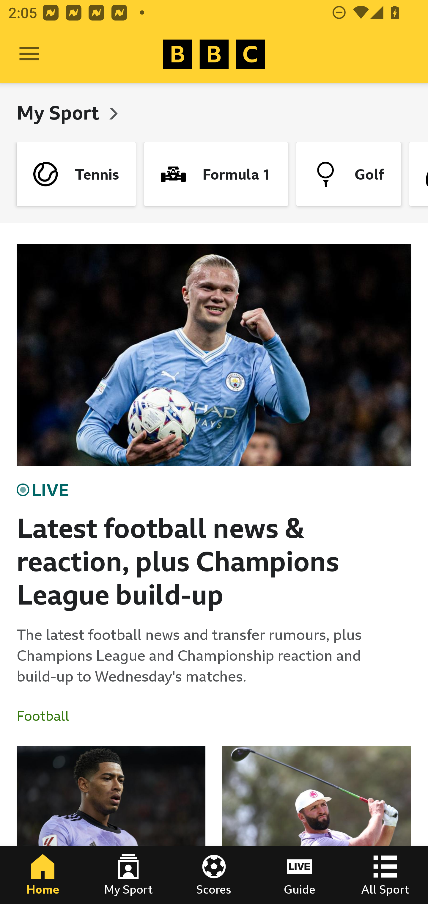 Image resolution: width=428 pixels, height=904 pixels. I want to click on My Sport, so click(128, 875).